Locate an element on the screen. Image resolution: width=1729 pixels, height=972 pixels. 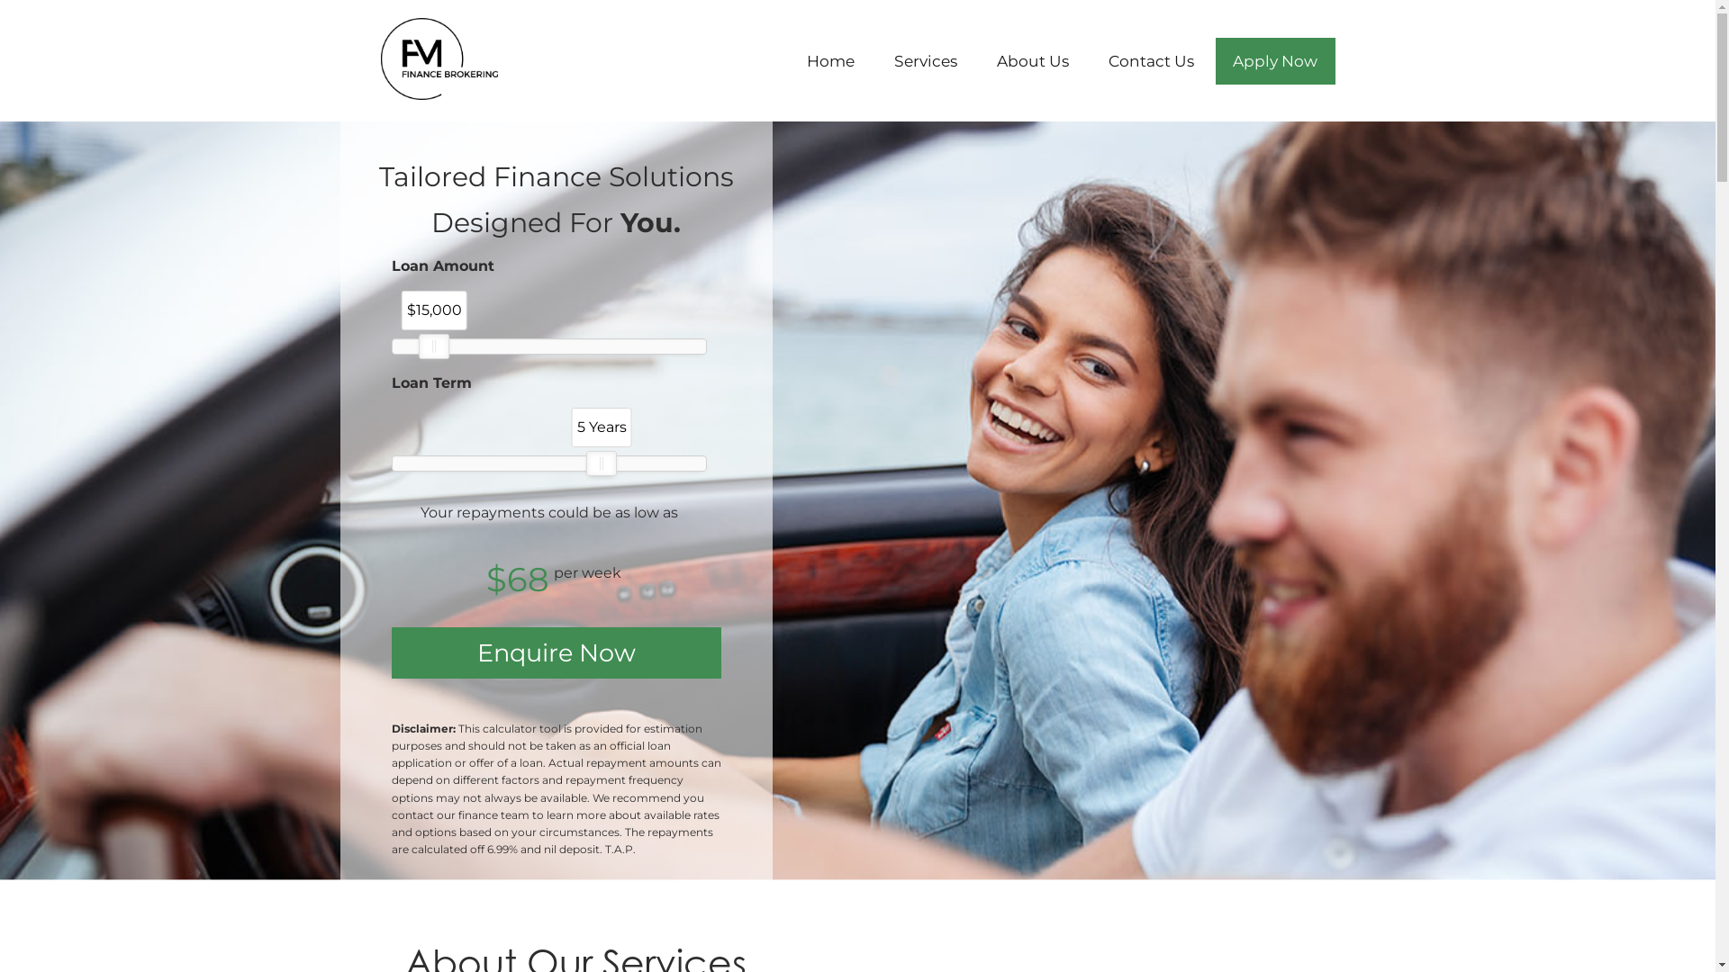
Services is located at coordinates (926, 61).